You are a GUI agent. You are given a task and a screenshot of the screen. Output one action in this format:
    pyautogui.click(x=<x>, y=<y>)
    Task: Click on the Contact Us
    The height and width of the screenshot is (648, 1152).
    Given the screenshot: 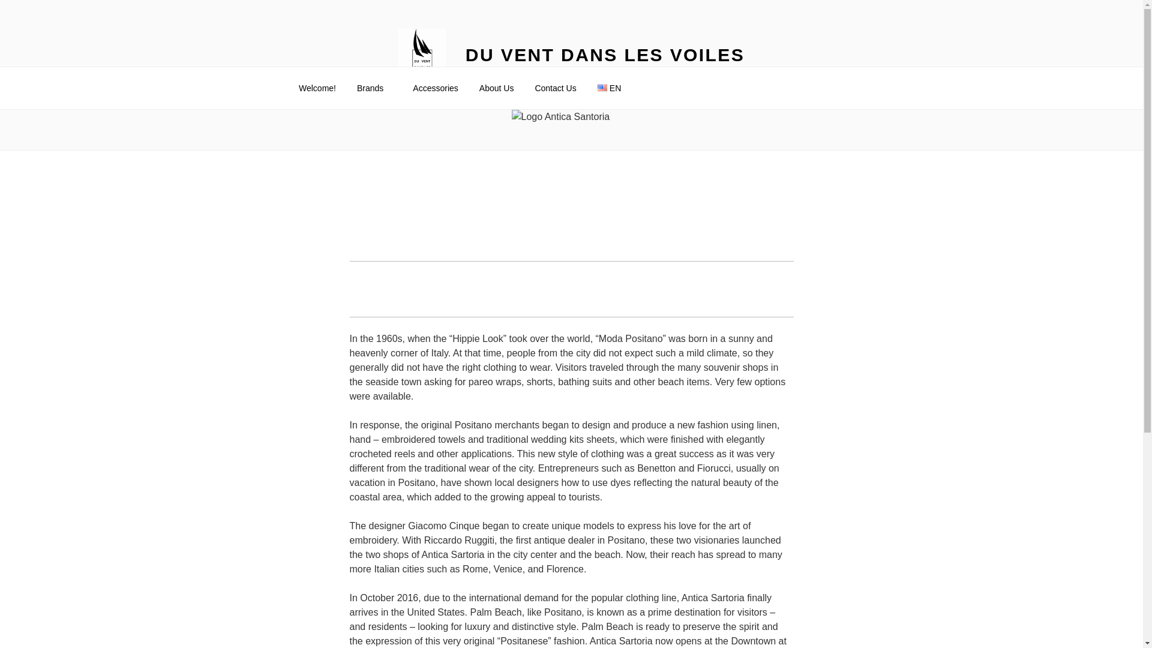 What is the action you would take?
    pyautogui.click(x=555, y=88)
    